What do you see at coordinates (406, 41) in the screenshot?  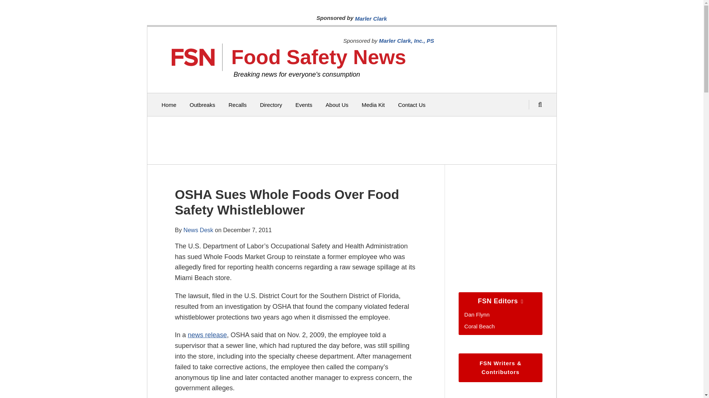 I see `Marler Clark, Inc., PS` at bounding box center [406, 41].